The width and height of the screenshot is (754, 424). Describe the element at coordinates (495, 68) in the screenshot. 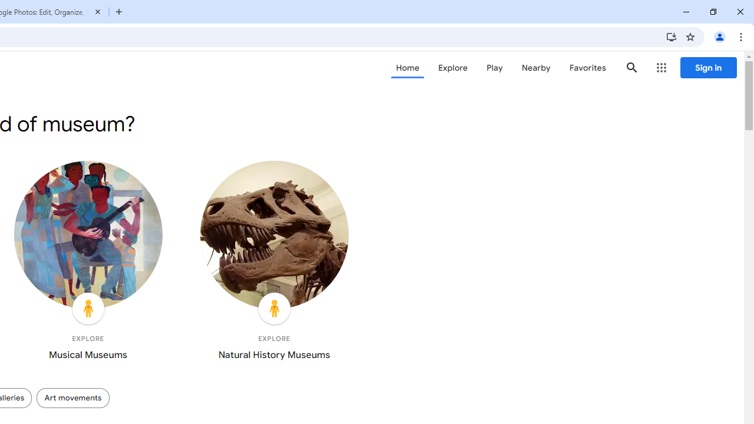

I see `Play` at that location.